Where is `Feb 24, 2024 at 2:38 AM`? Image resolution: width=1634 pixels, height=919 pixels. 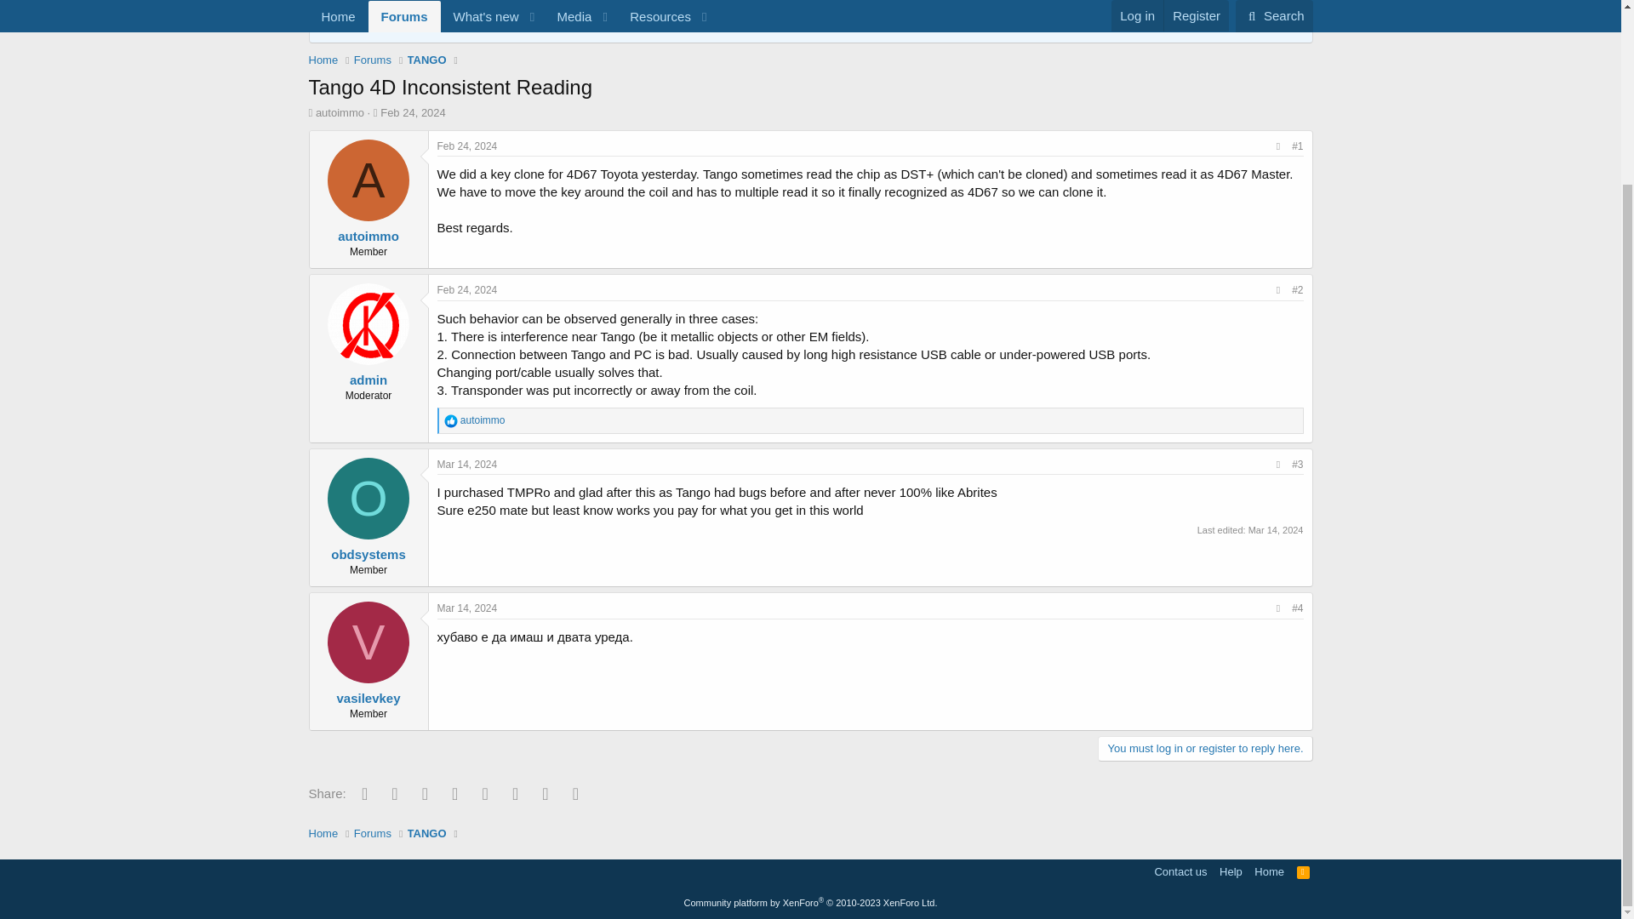
Feb 24, 2024 at 2:38 AM is located at coordinates (414, 112).